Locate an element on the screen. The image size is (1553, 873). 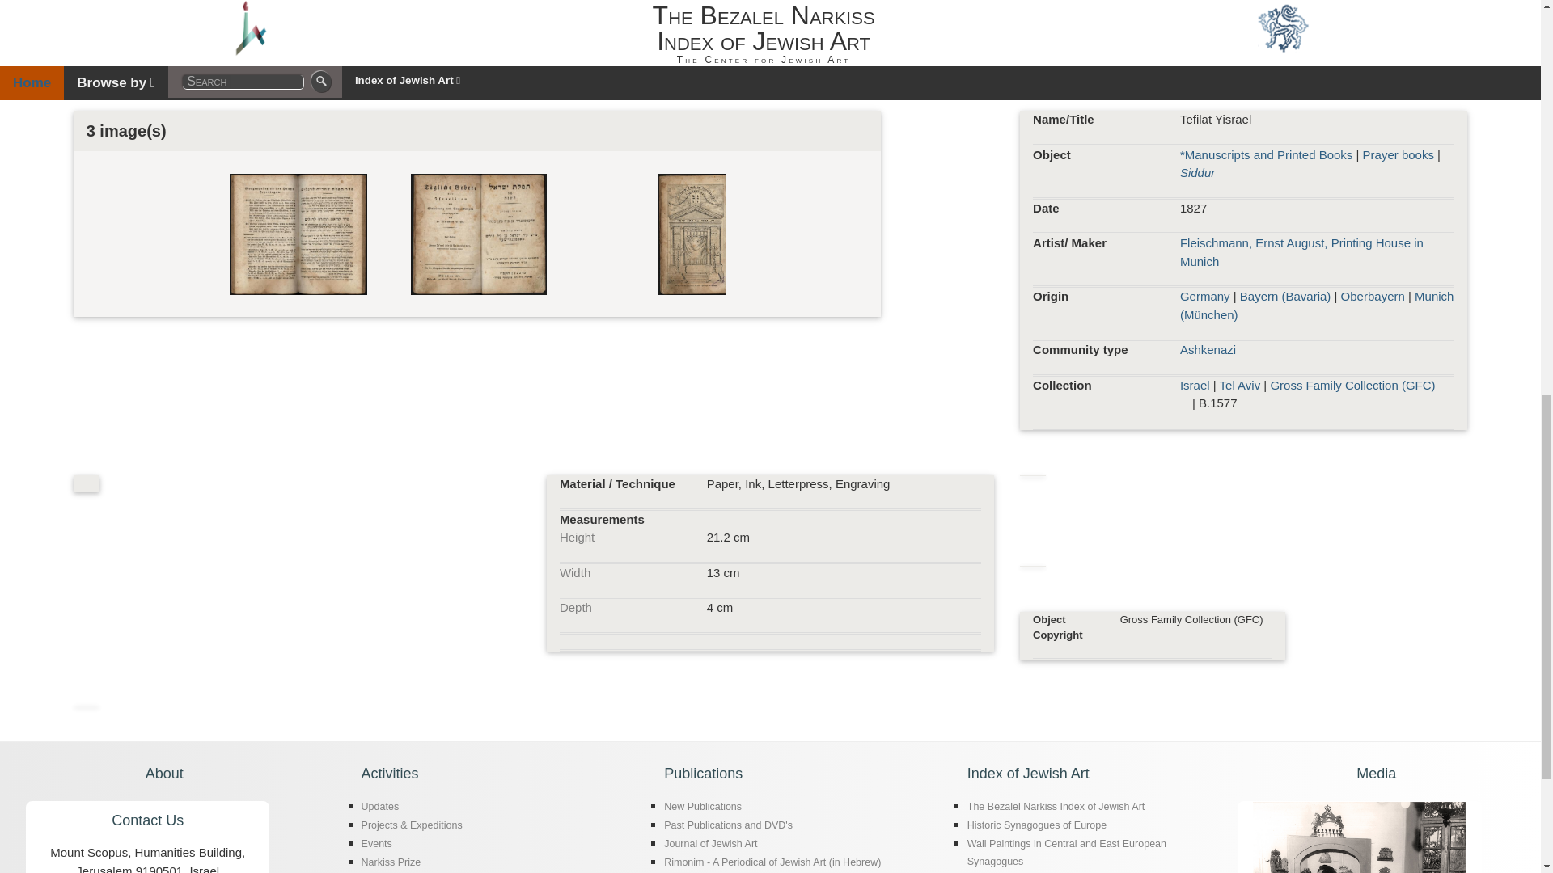
Fleischmann, Ernst August, Printing House in Munich is located at coordinates (1302, 251).